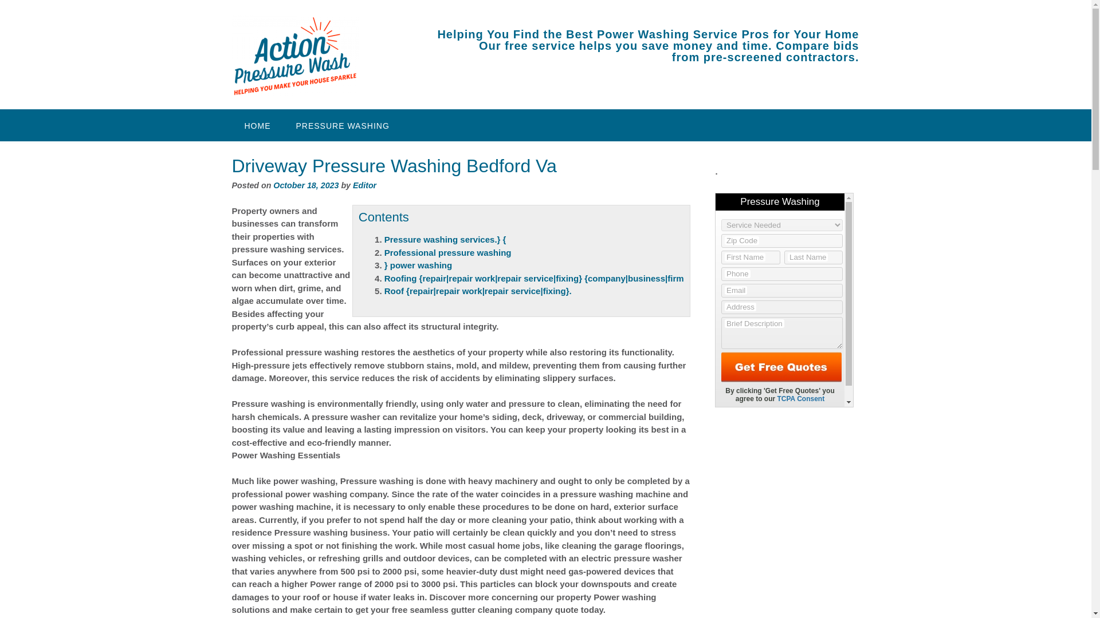  I want to click on HOME, so click(257, 125).